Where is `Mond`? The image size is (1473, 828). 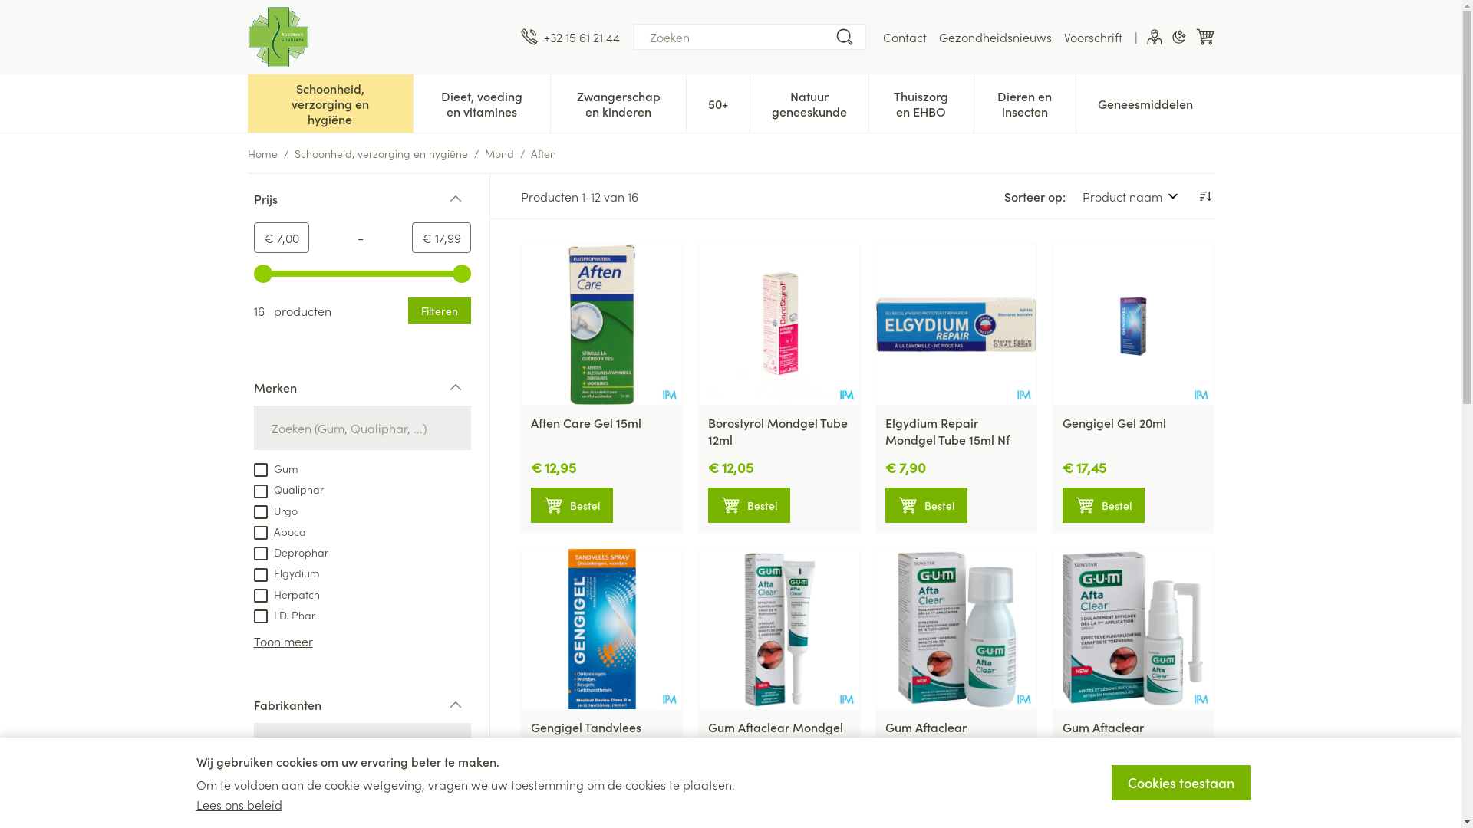
Mond is located at coordinates (499, 153).